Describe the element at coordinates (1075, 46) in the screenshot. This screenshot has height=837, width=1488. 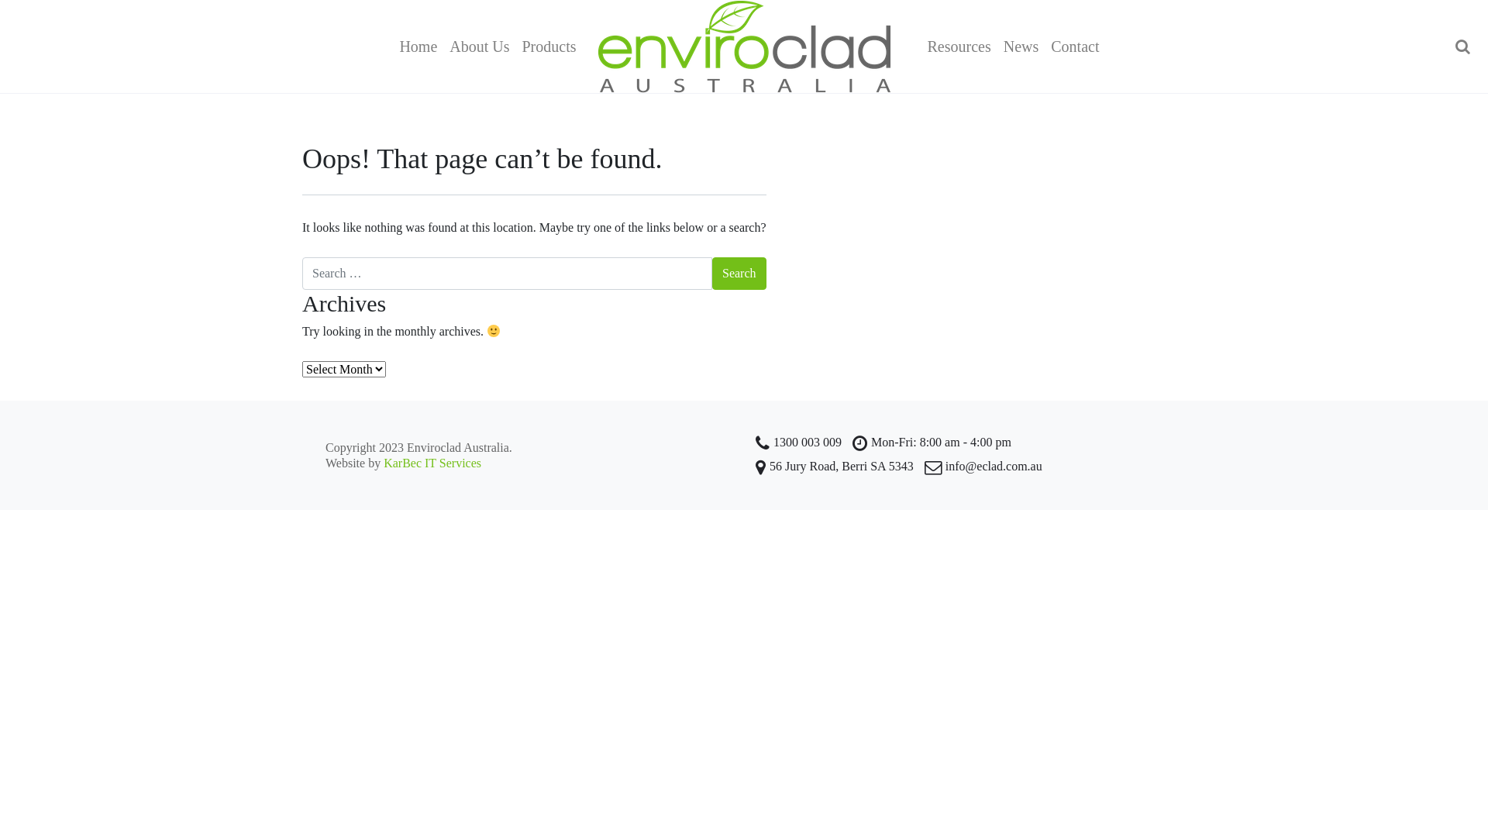
I see `Contact` at that location.